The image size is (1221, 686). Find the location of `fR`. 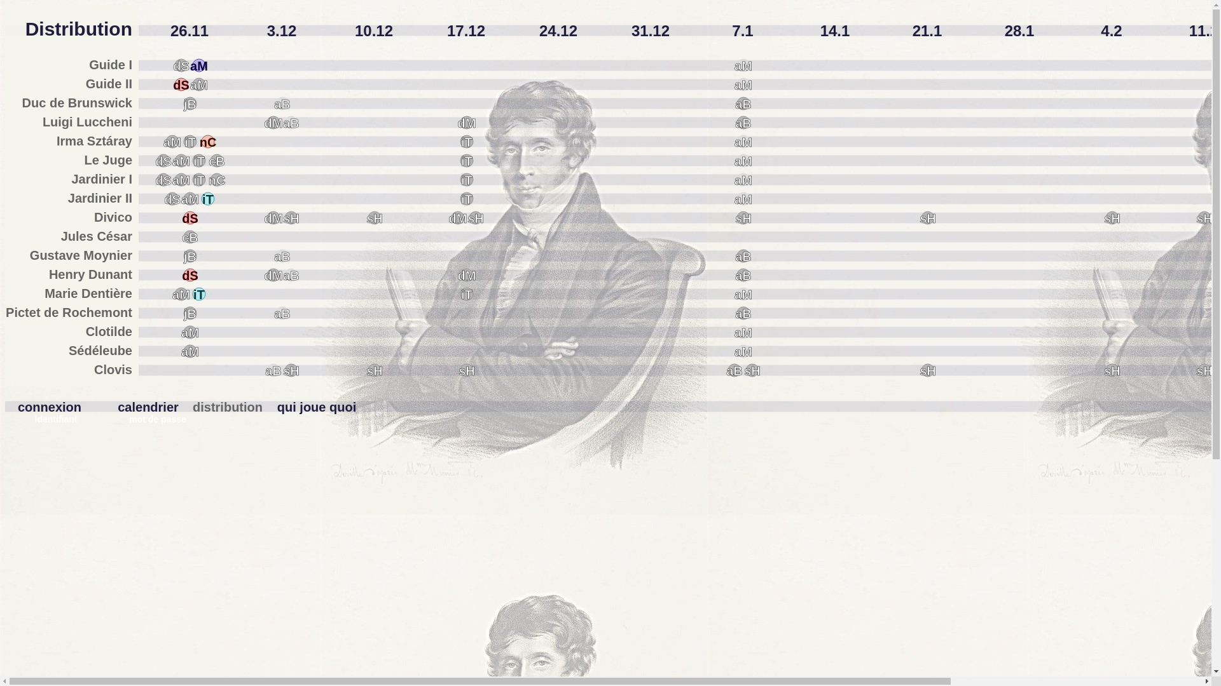

fR is located at coordinates (215, 473).